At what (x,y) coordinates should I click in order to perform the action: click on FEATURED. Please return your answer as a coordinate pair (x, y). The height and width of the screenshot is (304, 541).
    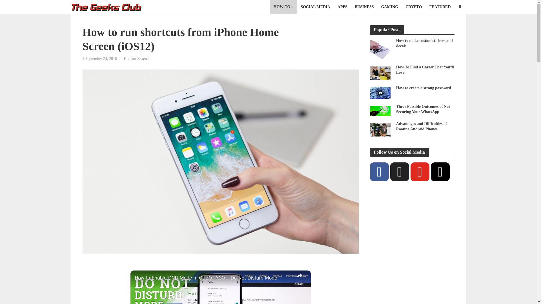
    Looking at the image, I should click on (440, 7).